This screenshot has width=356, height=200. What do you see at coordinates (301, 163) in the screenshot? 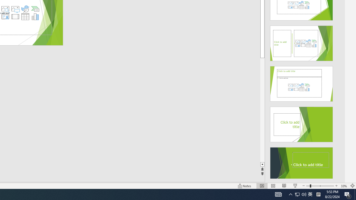
I see `Design Idea` at bounding box center [301, 163].